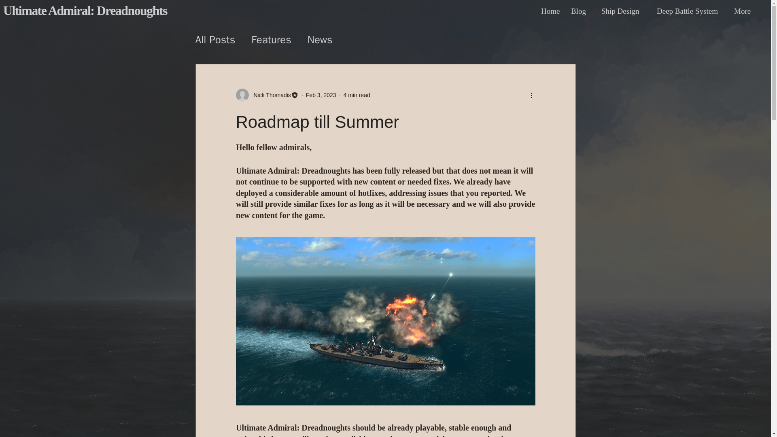 The width and height of the screenshot is (777, 437). What do you see at coordinates (215, 39) in the screenshot?
I see `All Posts` at bounding box center [215, 39].